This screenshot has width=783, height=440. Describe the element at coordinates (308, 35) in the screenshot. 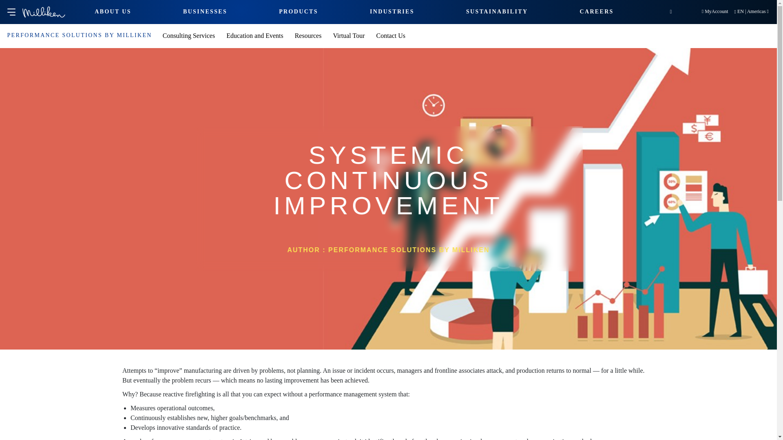

I see `Resources` at that location.